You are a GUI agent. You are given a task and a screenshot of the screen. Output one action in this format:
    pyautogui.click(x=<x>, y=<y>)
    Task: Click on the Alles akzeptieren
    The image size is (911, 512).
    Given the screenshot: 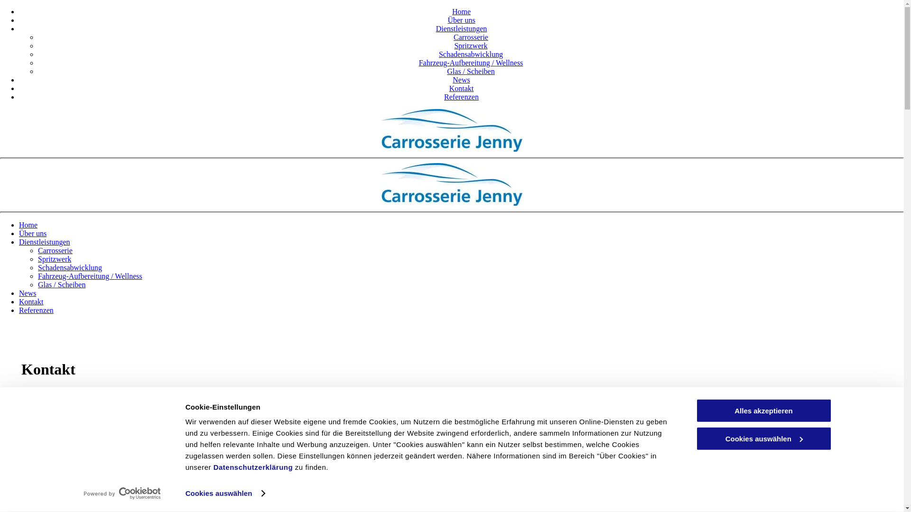 What is the action you would take?
    pyautogui.click(x=763, y=411)
    